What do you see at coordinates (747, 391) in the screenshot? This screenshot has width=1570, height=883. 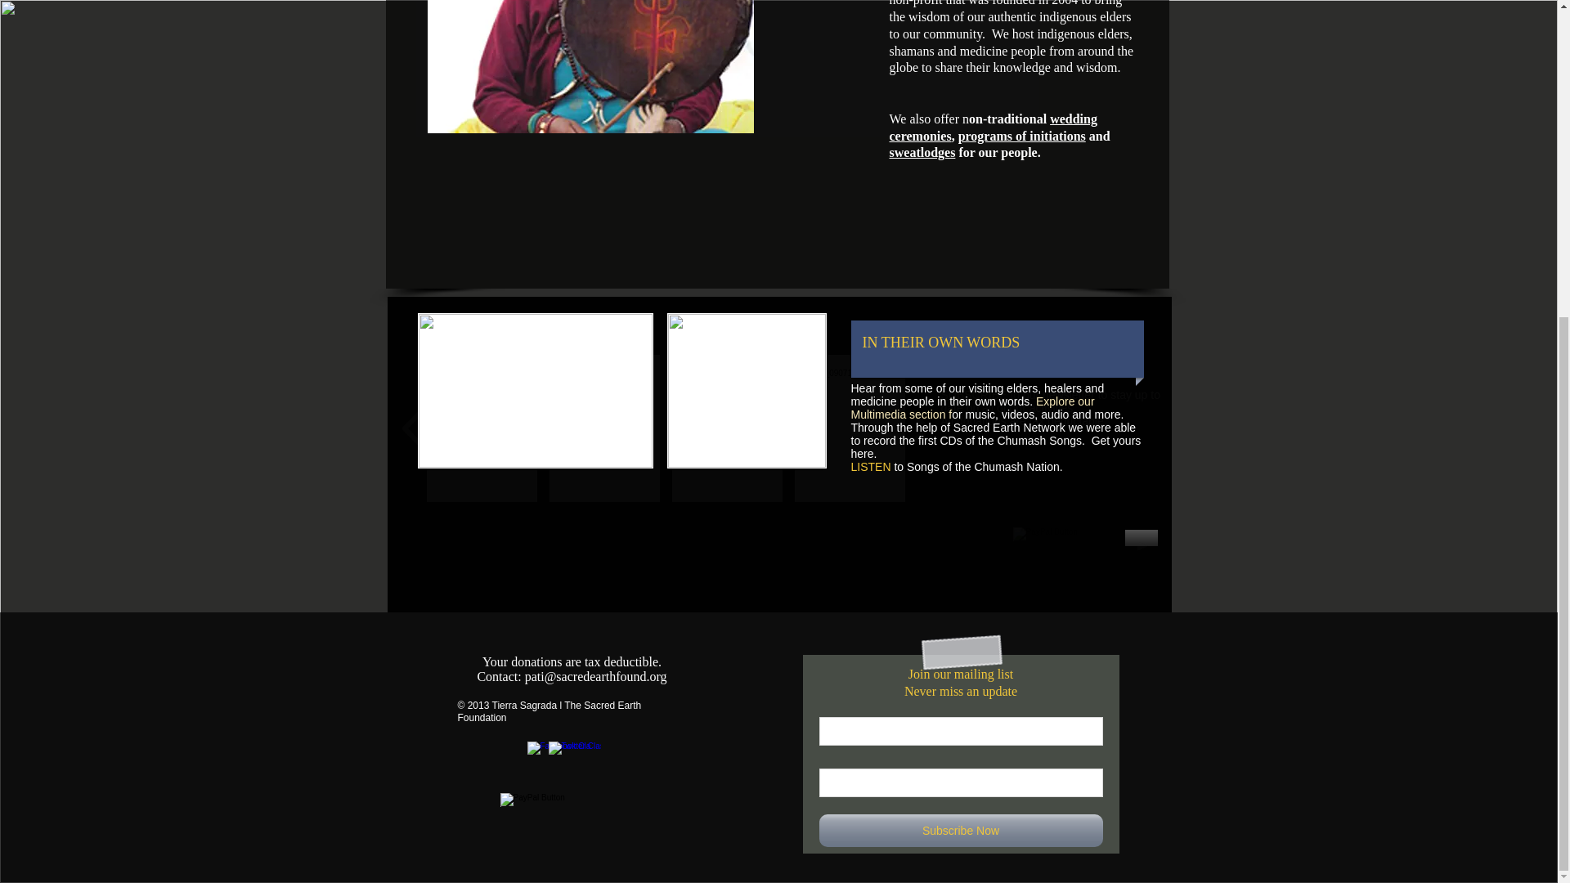 I see `cdBanner.jpg` at bounding box center [747, 391].